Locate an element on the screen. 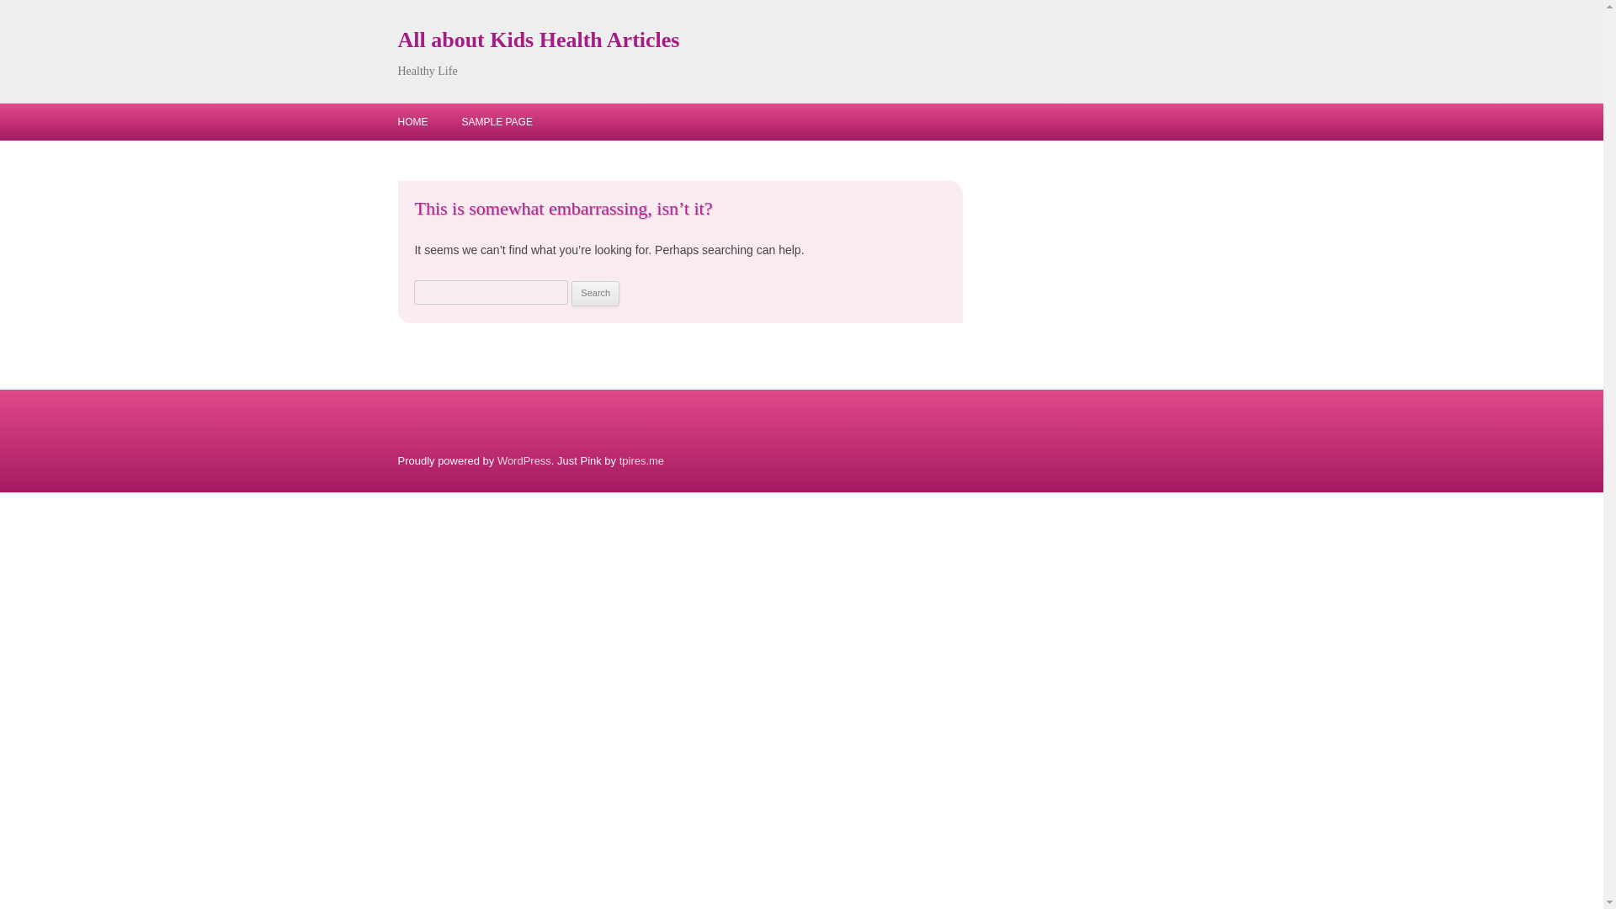 This screenshot has width=1616, height=909. All about Kids Health Articles is located at coordinates (538, 40).